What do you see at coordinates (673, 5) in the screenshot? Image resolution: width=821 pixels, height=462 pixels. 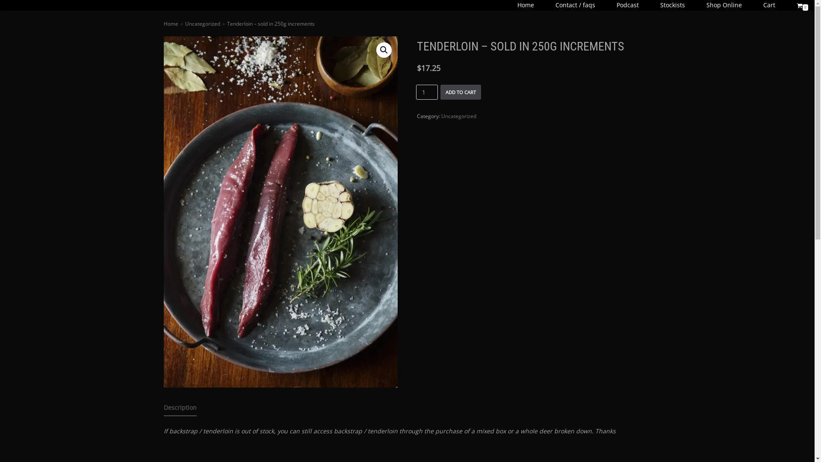 I see `Stockists` at bounding box center [673, 5].